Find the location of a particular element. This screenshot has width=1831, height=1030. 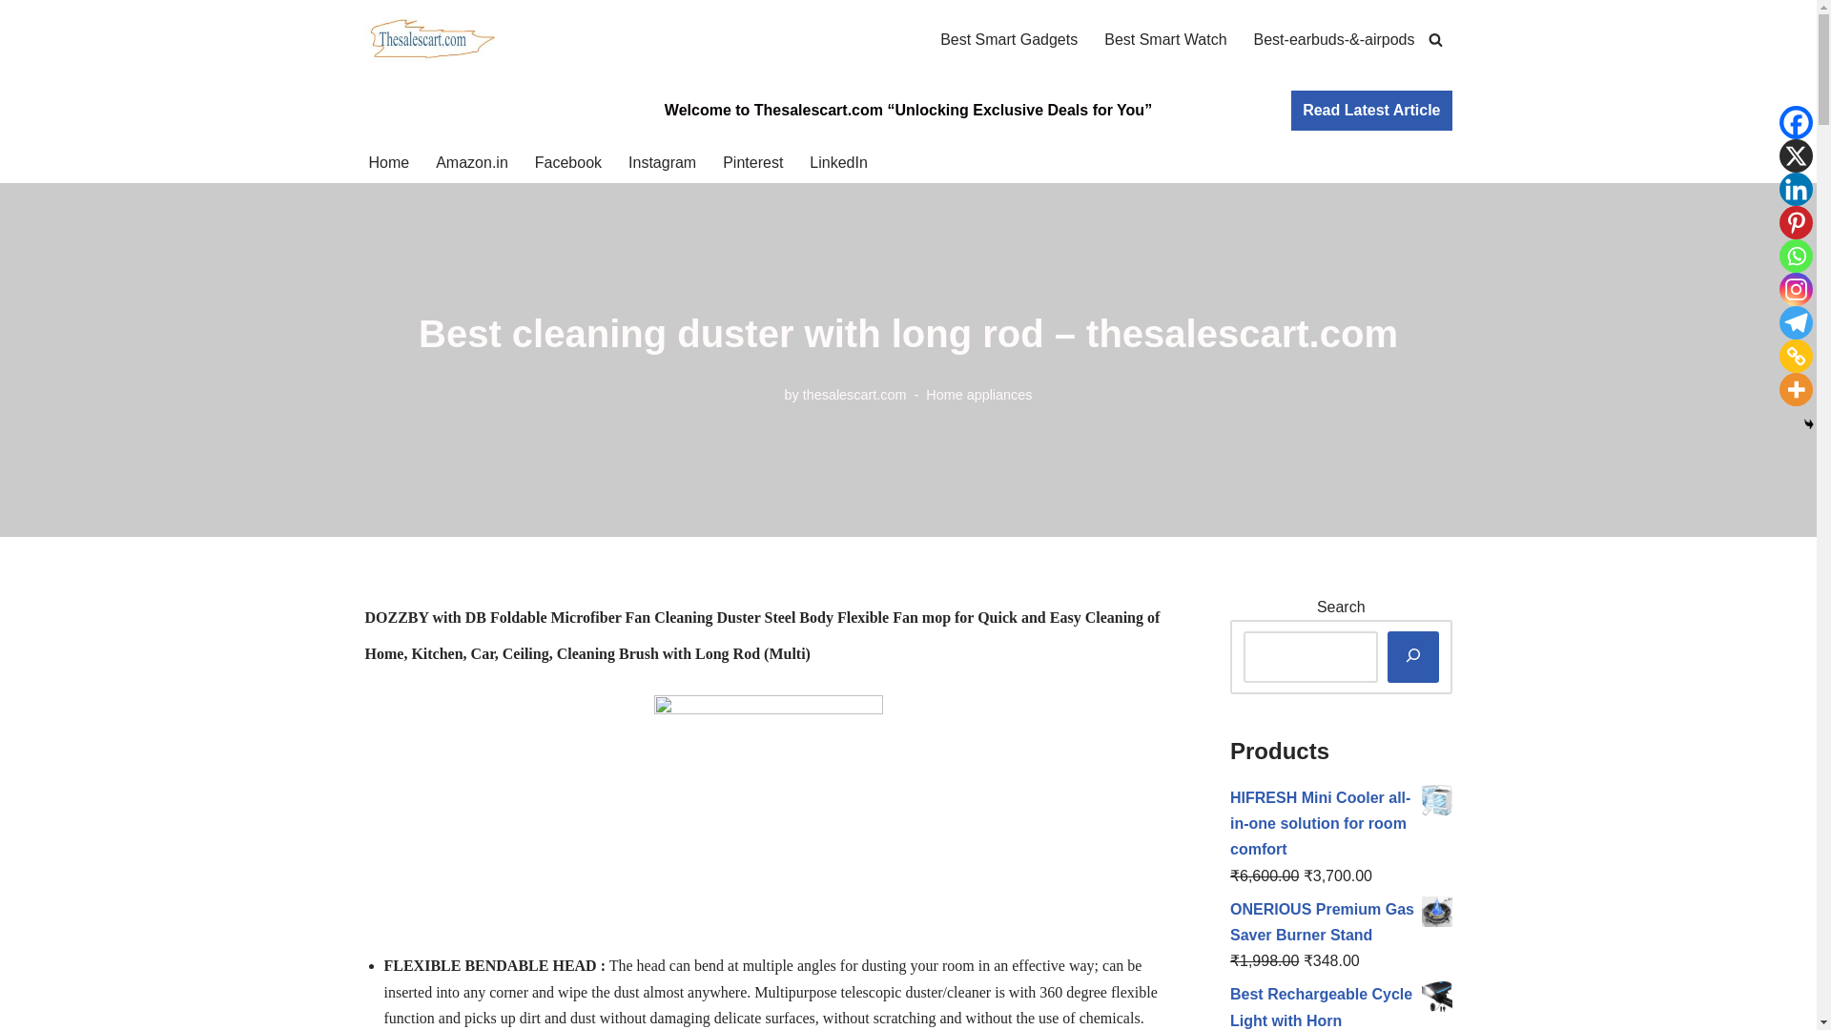

Instagram is located at coordinates (662, 162).